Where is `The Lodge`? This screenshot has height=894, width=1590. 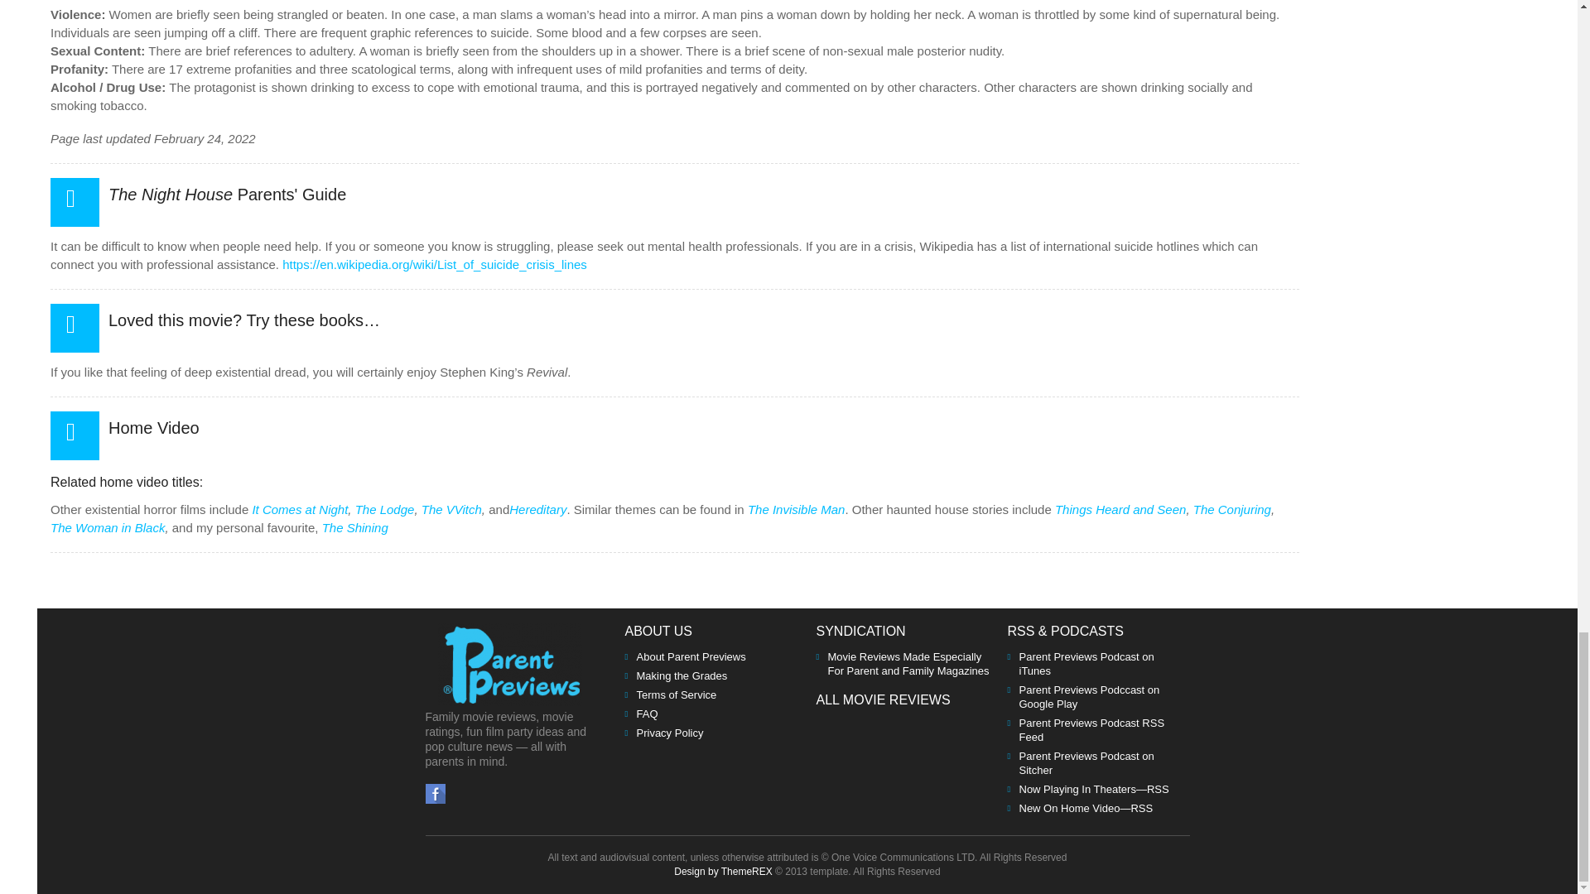
The Lodge is located at coordinates (384, 509).